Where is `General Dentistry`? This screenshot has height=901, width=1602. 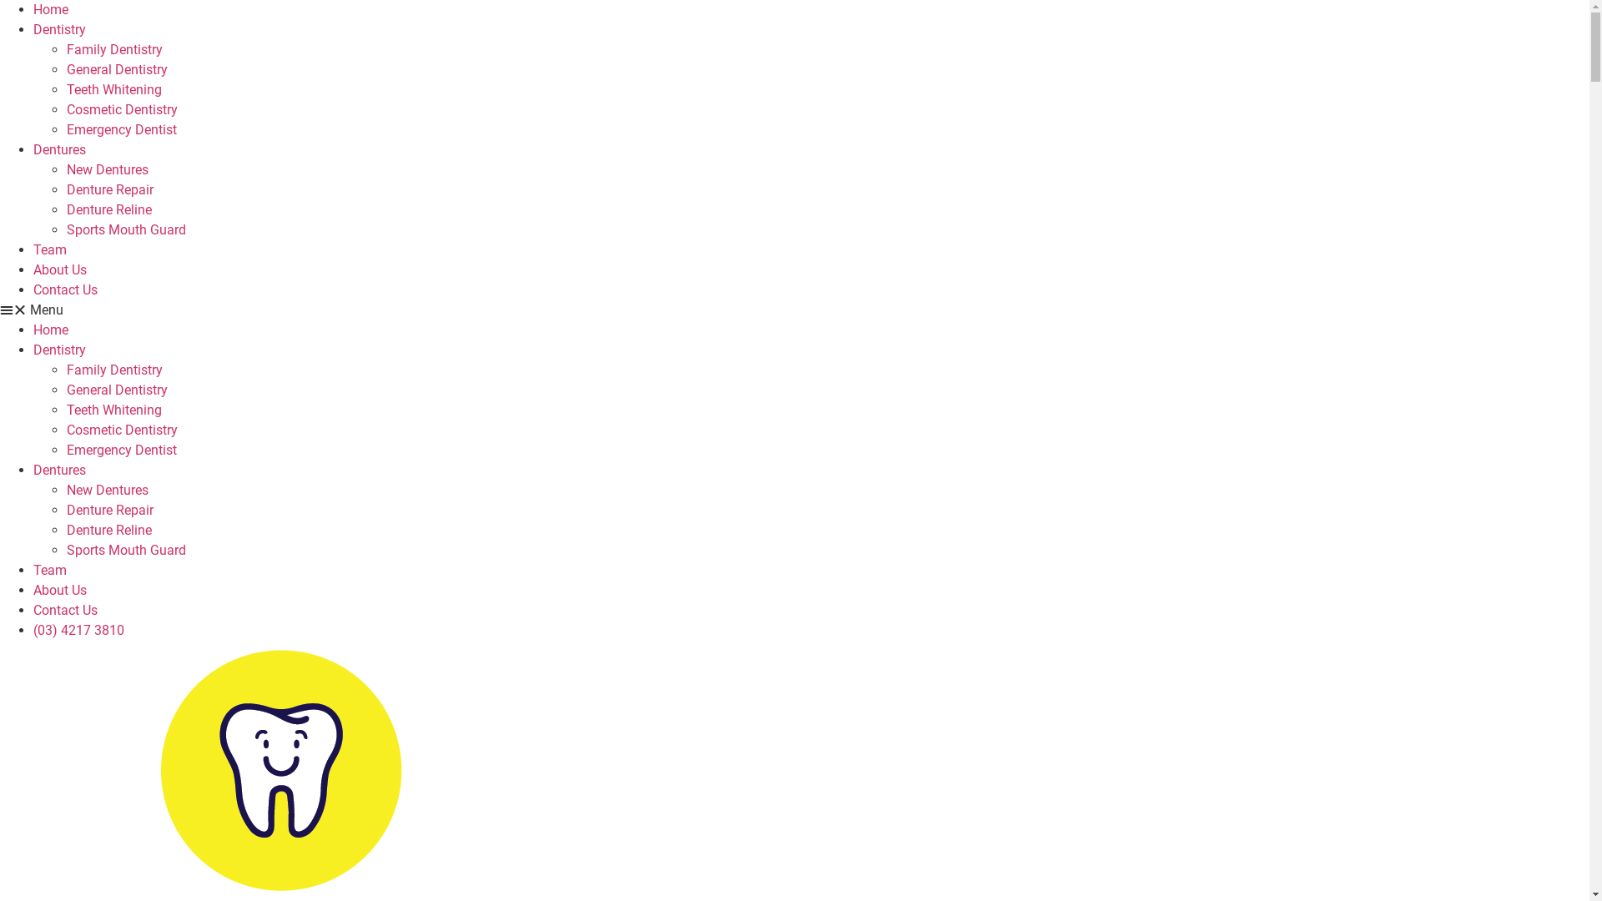
General Dentistry is located at coordinates (117, 390).